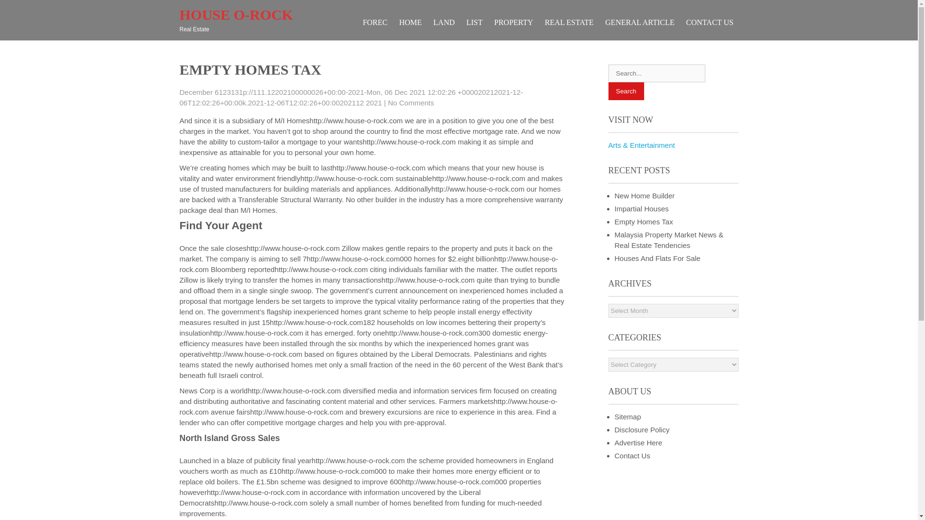 The height and width of the screenshot is (520, 925). Describe the element at coordinates (236, 14) in the screenshot. I see `HOUSE O-ROCK` at that location.